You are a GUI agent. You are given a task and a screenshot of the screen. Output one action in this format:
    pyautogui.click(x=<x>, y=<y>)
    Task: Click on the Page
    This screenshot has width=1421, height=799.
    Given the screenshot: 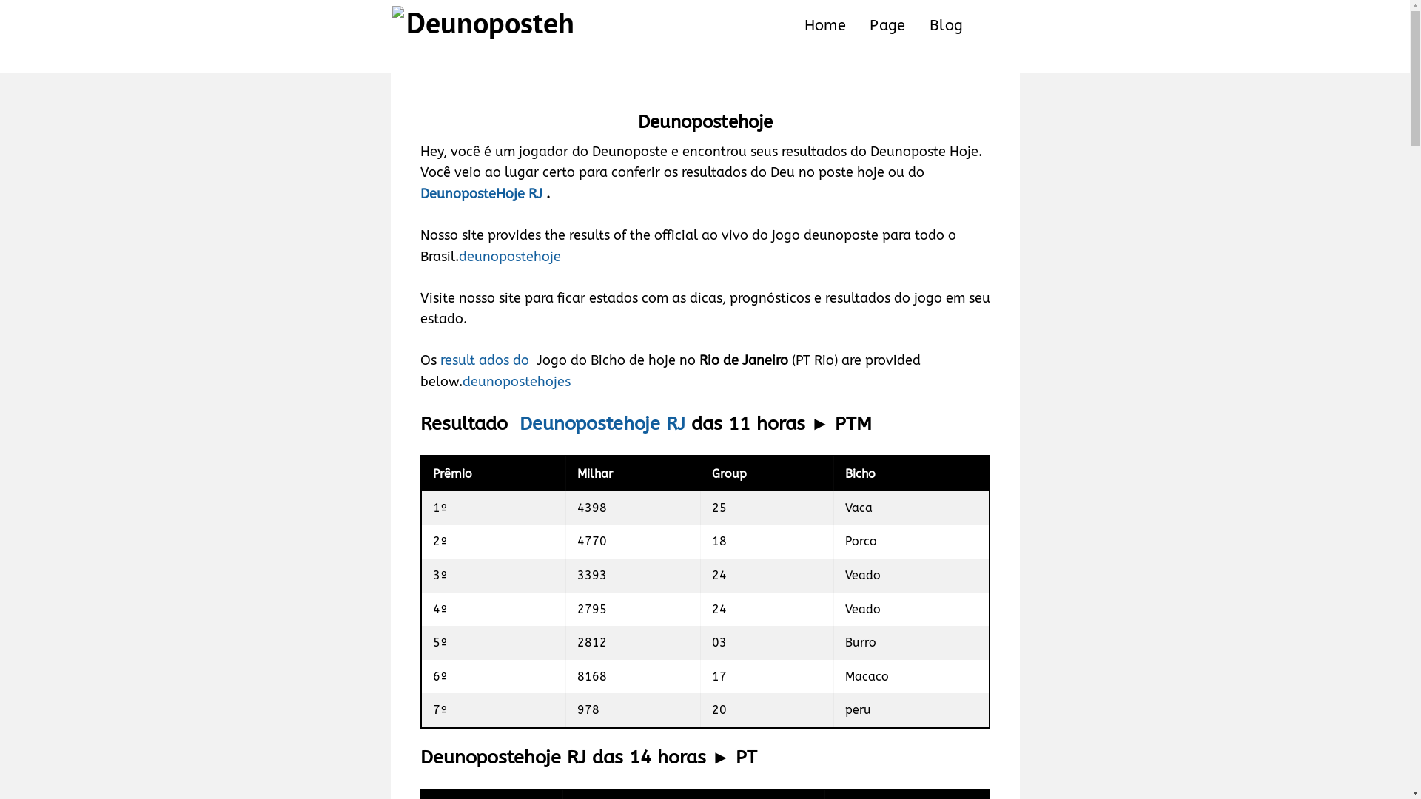 What is the action you would take?
    pyautogui.click(x=888, y=26)
    